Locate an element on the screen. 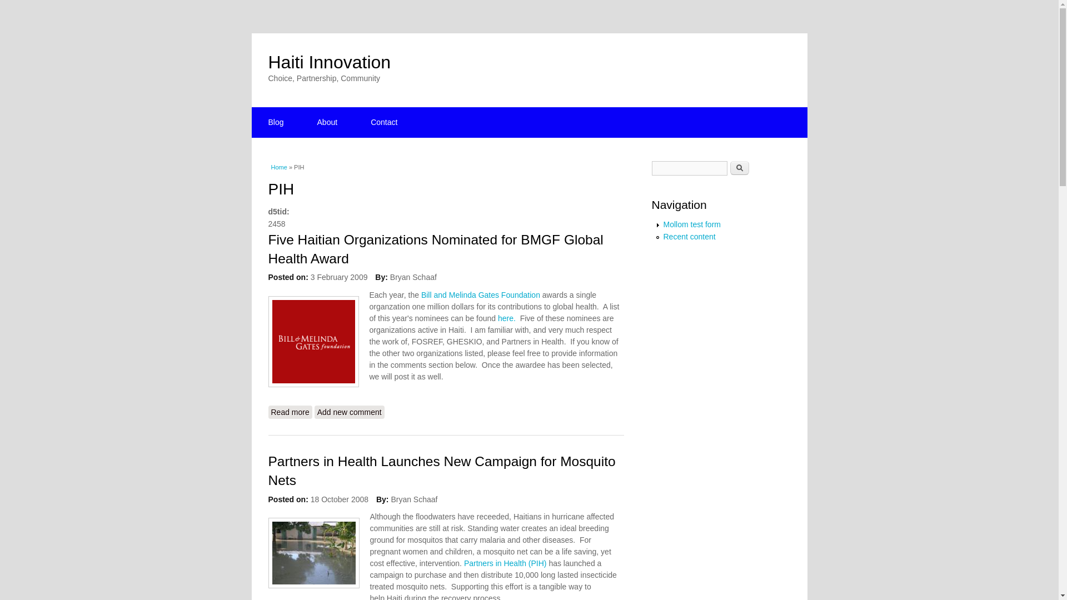 The image size is (1067, 600). About Haiti Innovation is located at coordinates (327, 122).